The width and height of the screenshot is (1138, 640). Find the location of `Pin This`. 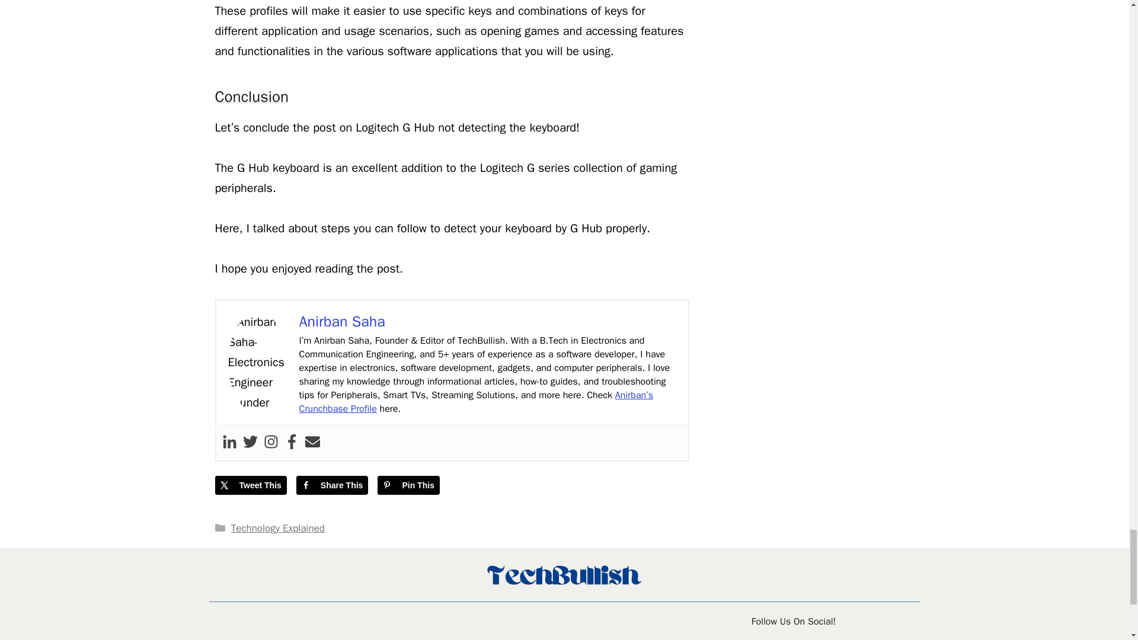

Pin This is located at coordinates (408, 485).